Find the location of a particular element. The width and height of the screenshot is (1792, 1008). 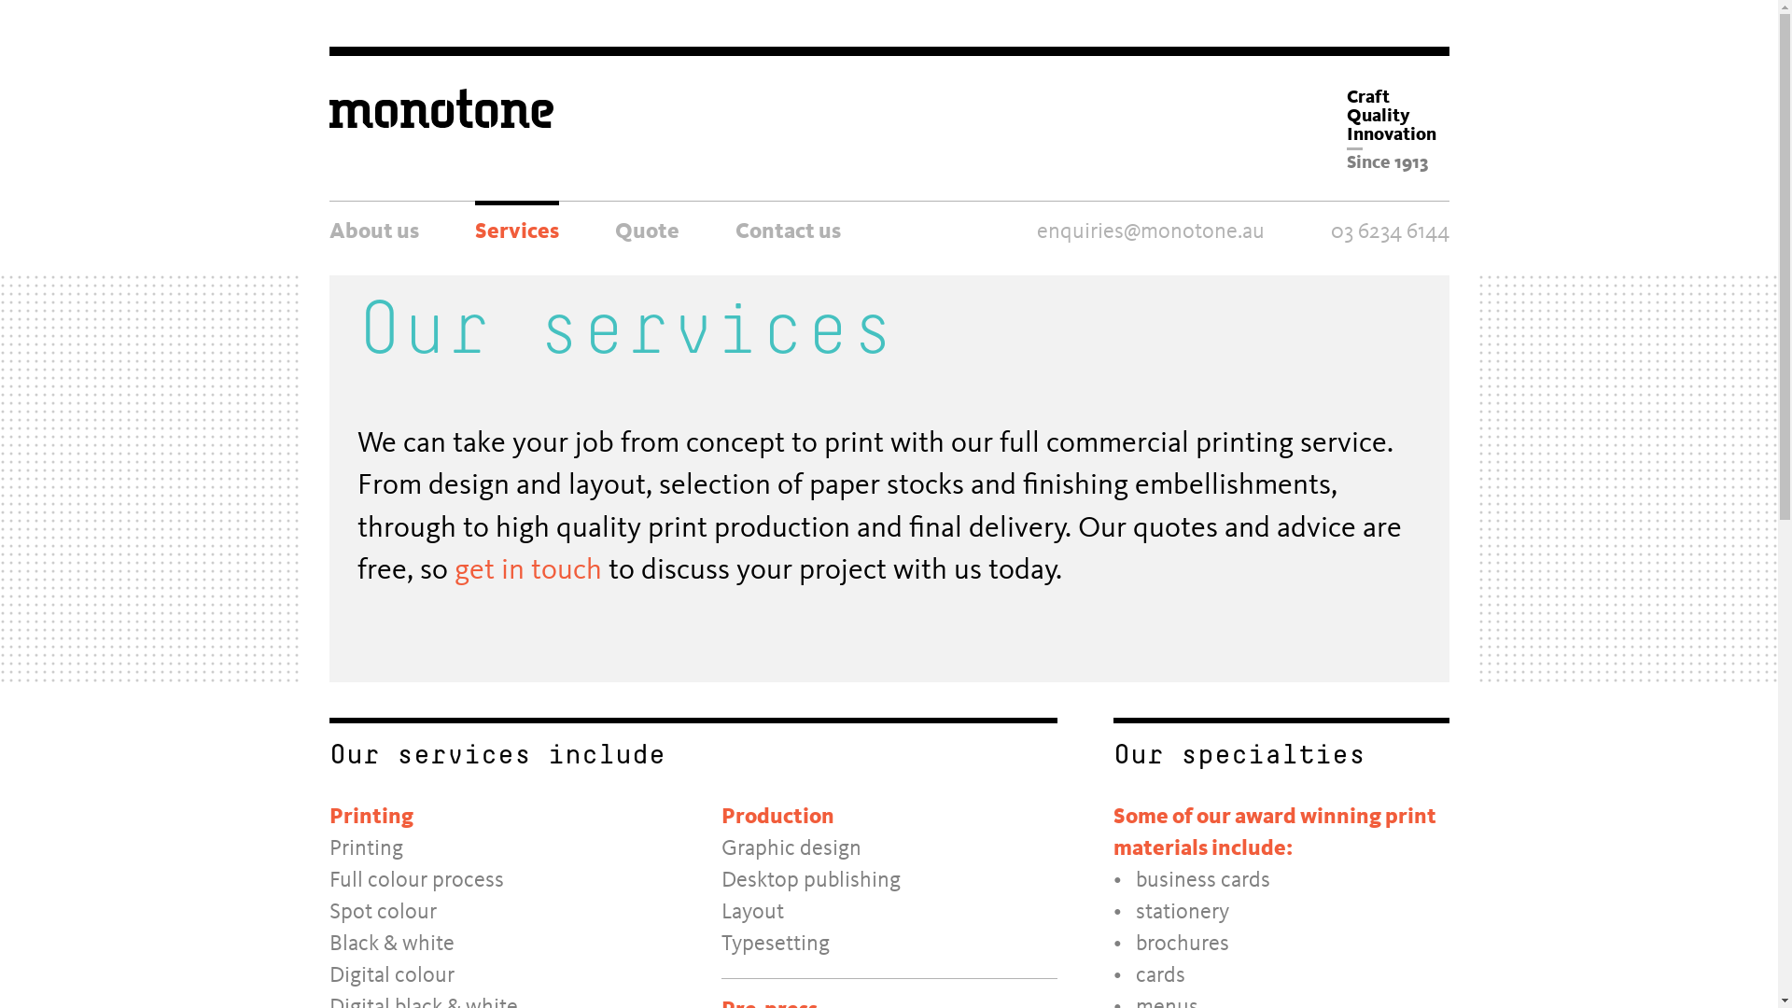

03 6234 6144 is located at coordinates (1379, 232).